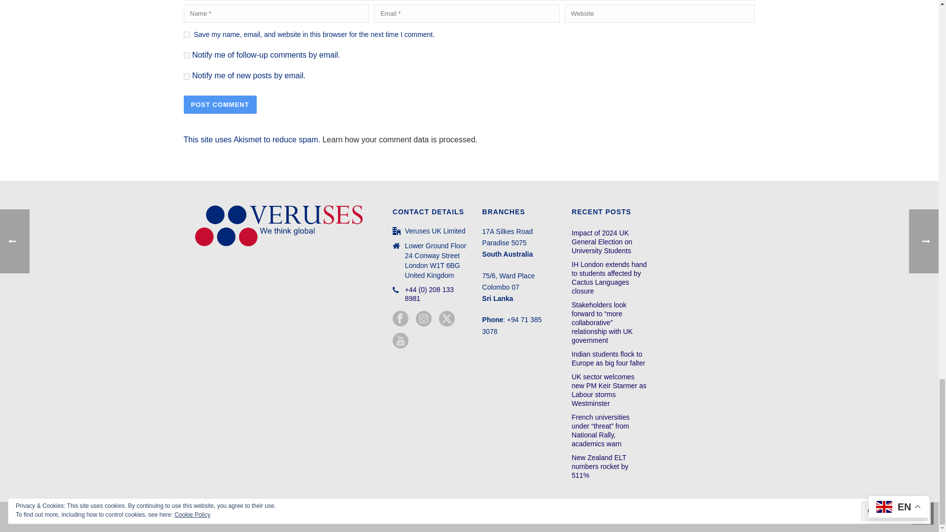 This screenshot has width=946, height=532. Describe the element at coordinates (220, 104) in the screenshot. I see `POST COMMENT` at that location.